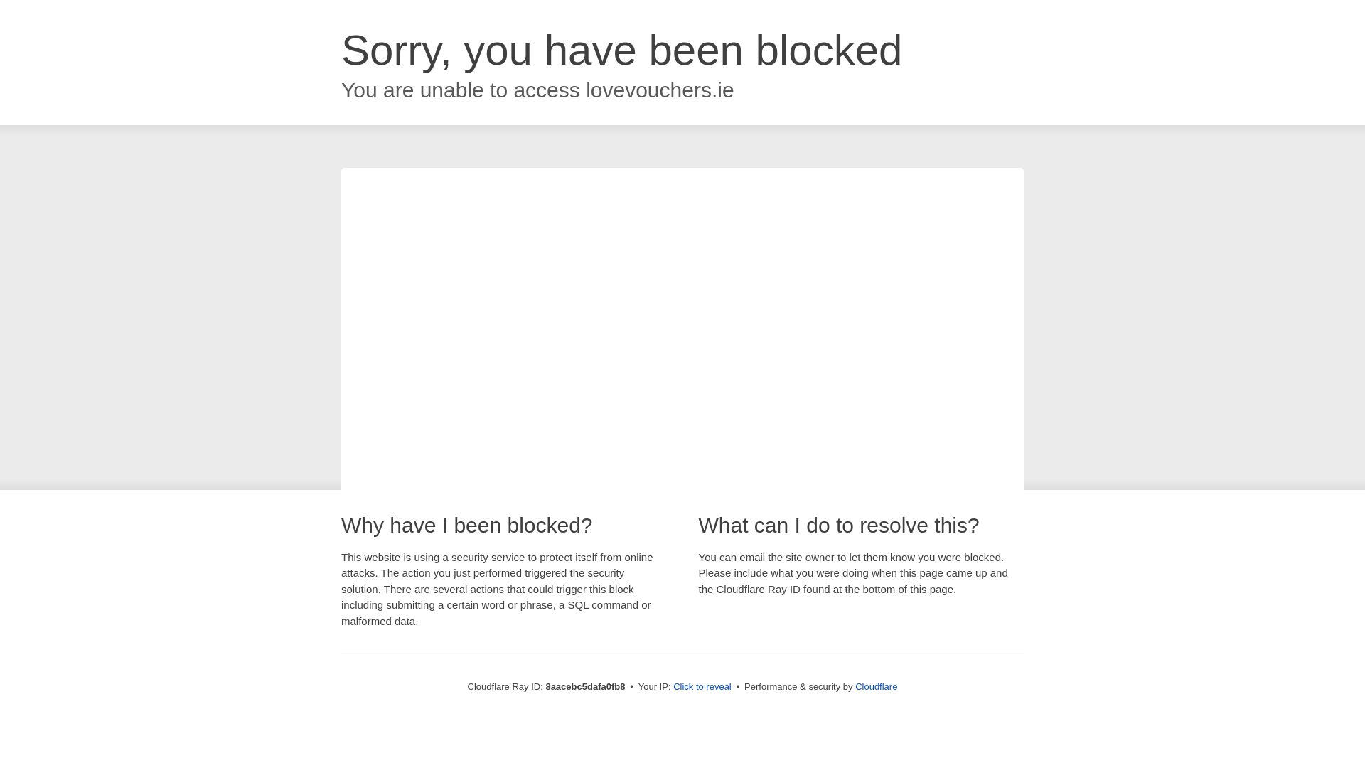 The image size is (1365, 768). I want to click on Cloudflare, so click(876, 686).